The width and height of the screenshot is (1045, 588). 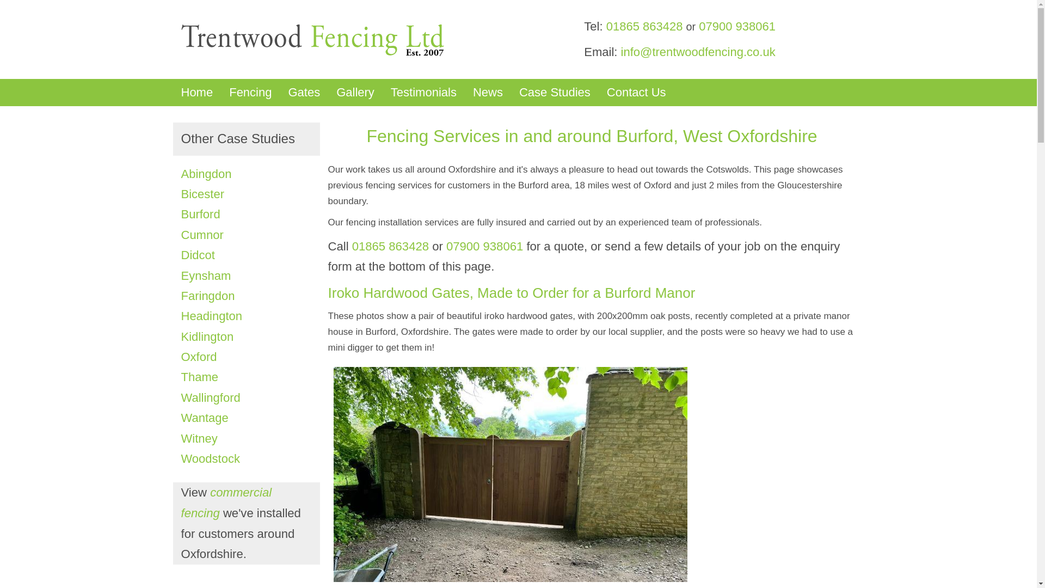 I want to click on Gallery, so click(x=355, y=93).